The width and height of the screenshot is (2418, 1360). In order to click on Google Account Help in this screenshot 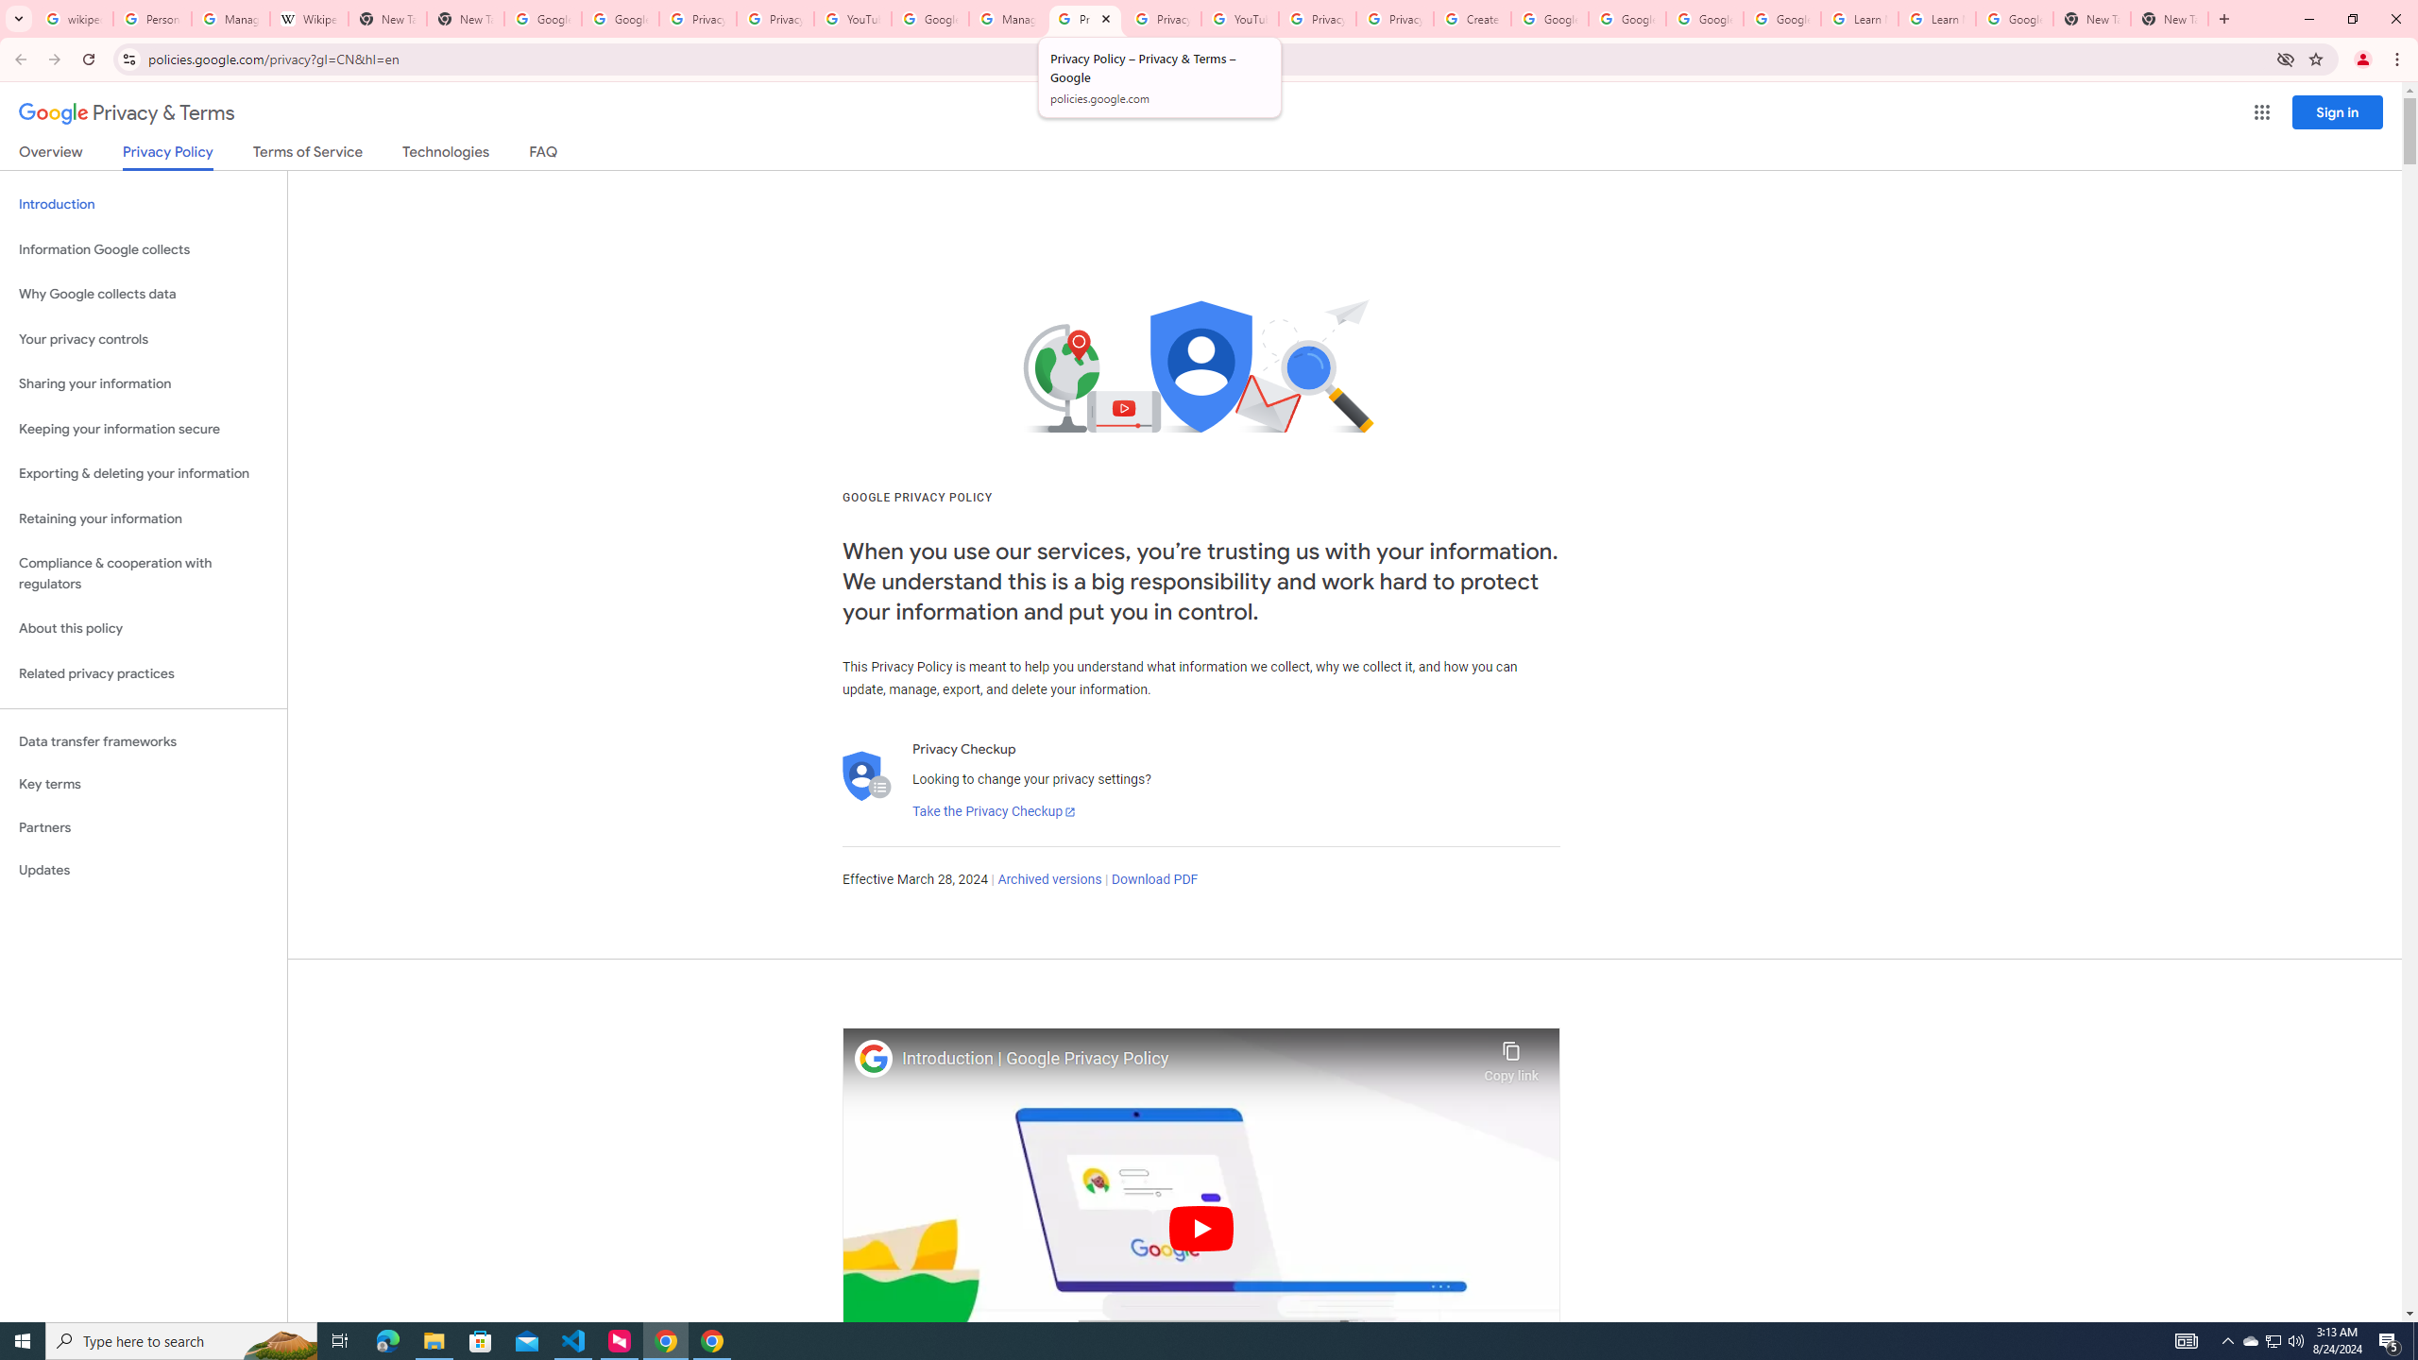, I will do `click(929, 19)`.